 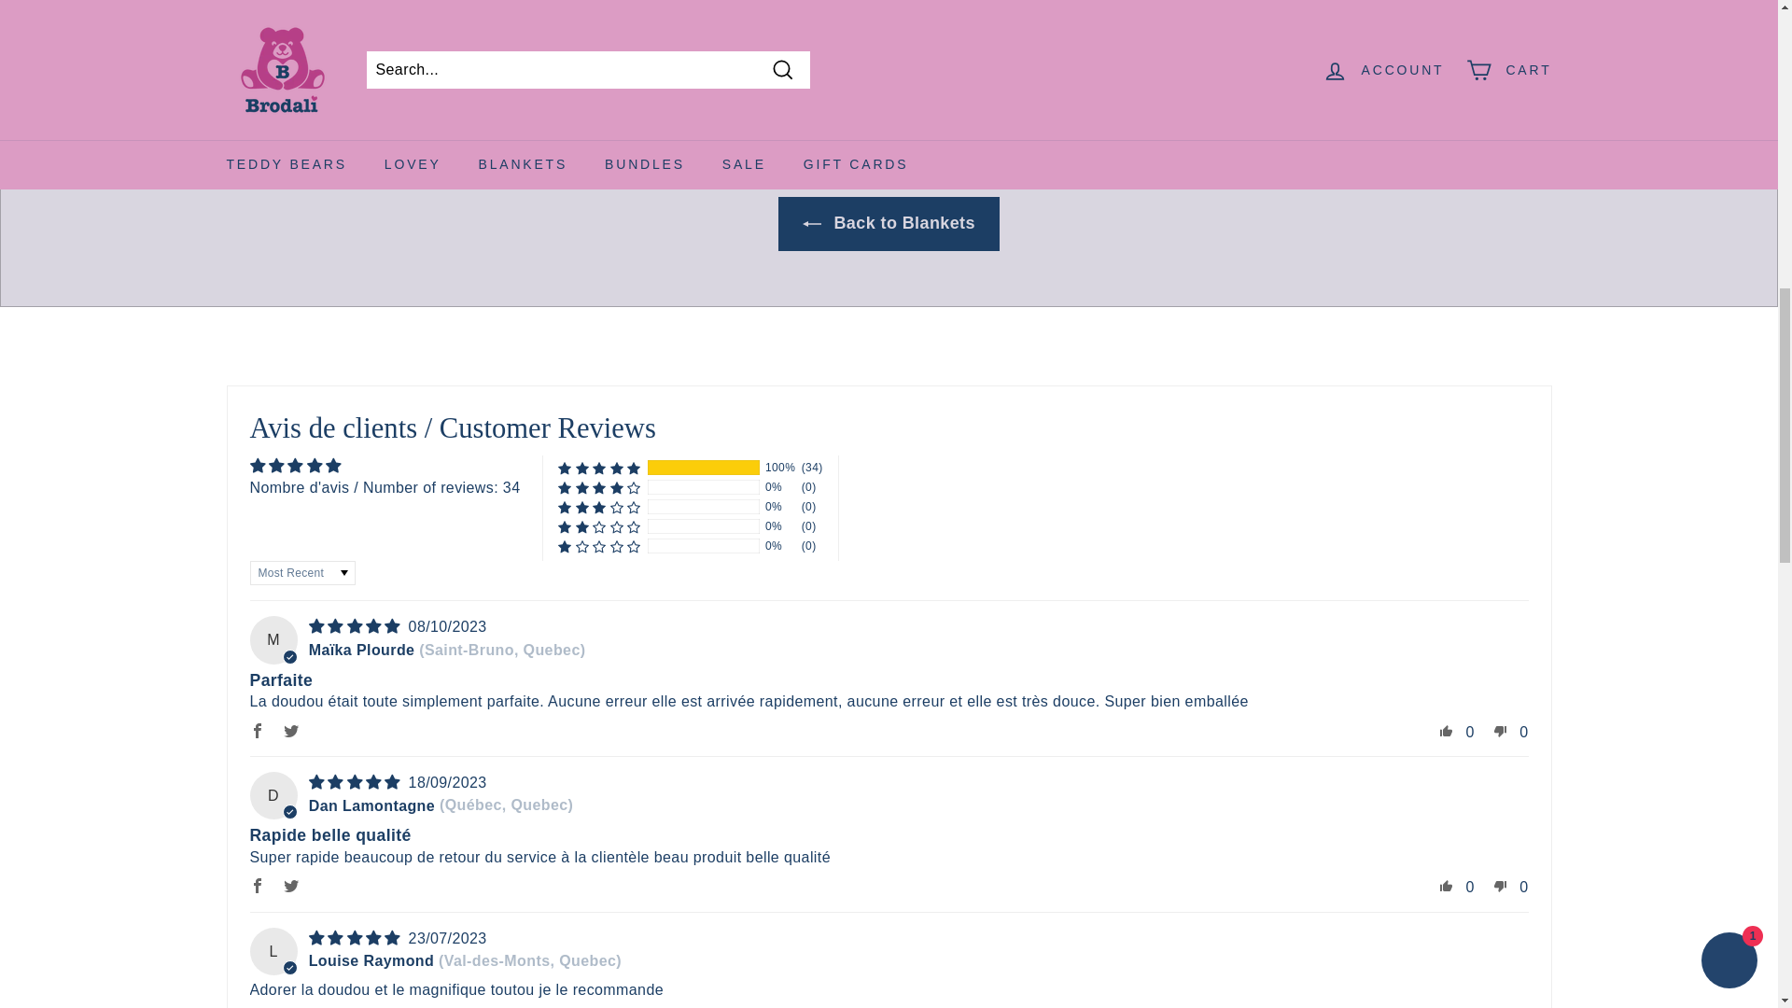 I want to click on Twitter, so click(x=291, y=730).